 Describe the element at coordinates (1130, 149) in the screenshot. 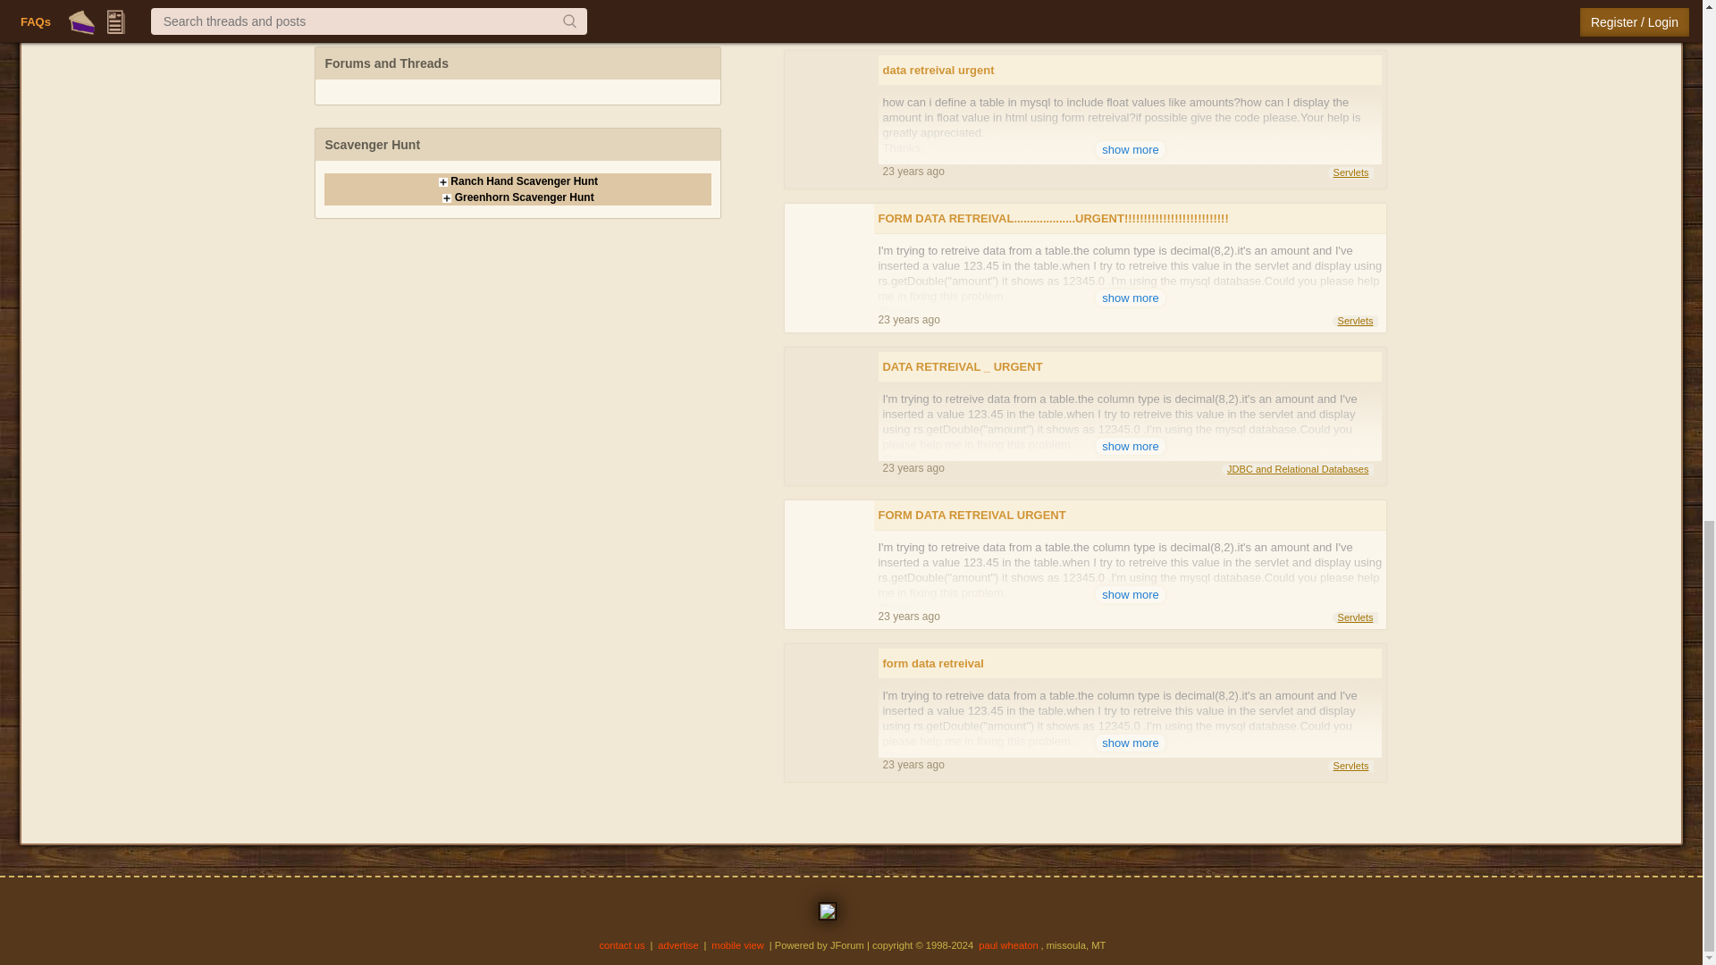

I see `show more` at that location.